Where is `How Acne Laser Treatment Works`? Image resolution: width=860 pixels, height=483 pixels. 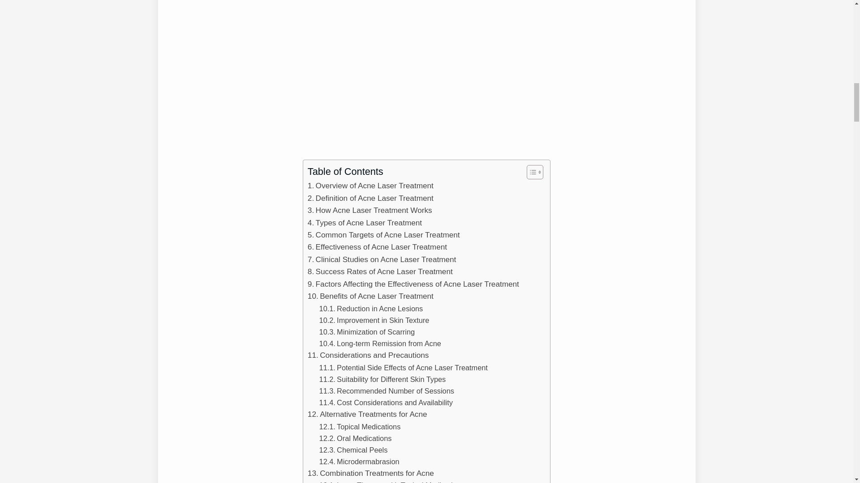
How Acne Laser Treatment Works is located at coordinates (370, 210).